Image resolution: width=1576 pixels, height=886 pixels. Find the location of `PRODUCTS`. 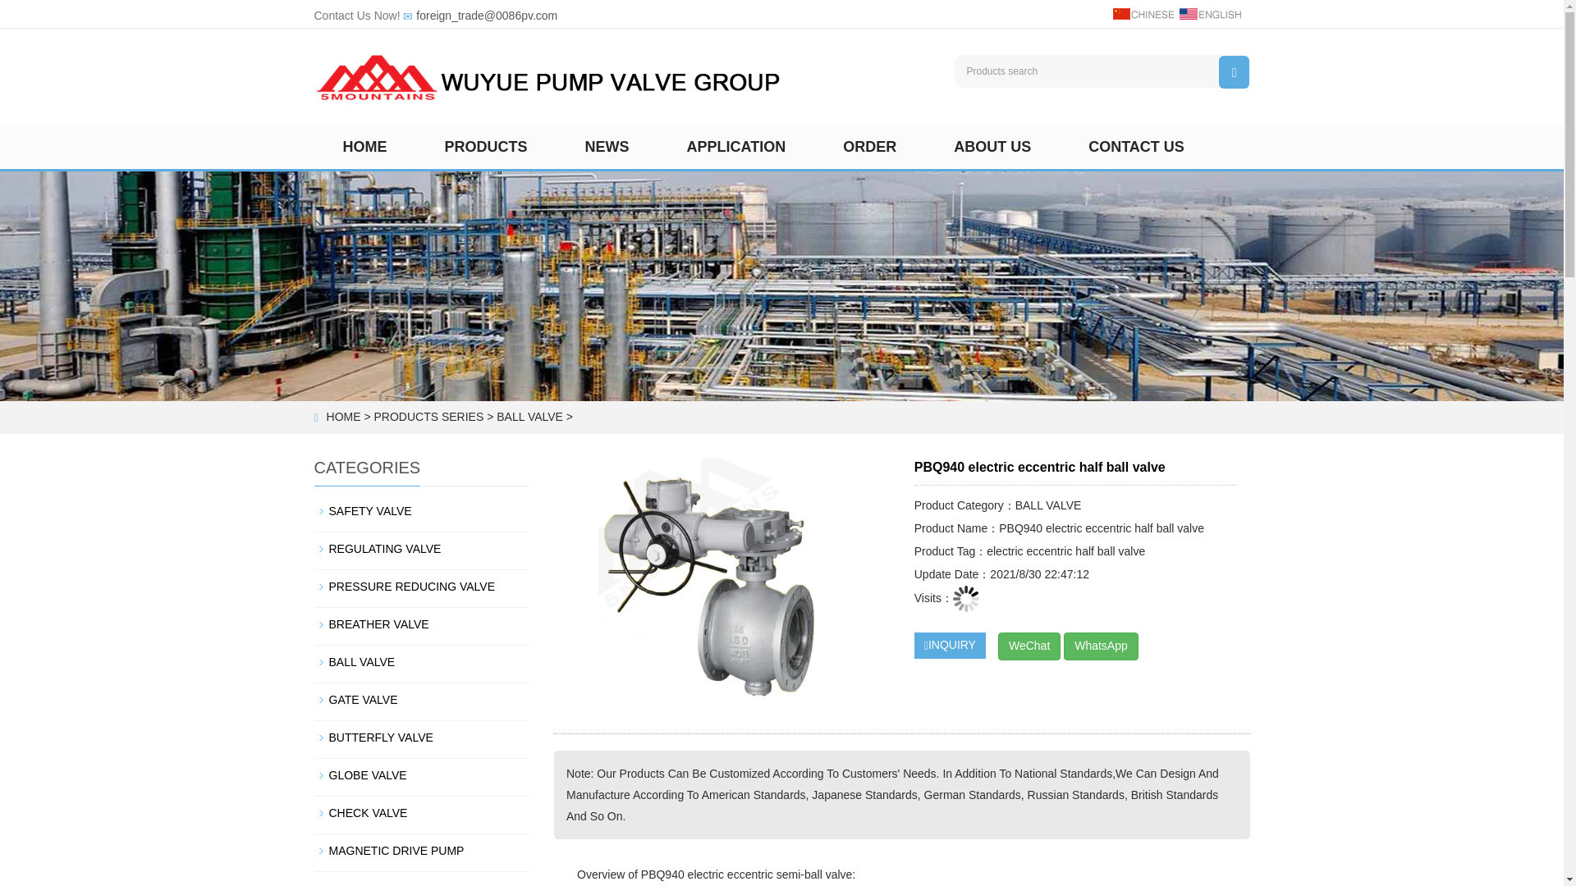

PRODUCTS is located at coordinates (486, 147).